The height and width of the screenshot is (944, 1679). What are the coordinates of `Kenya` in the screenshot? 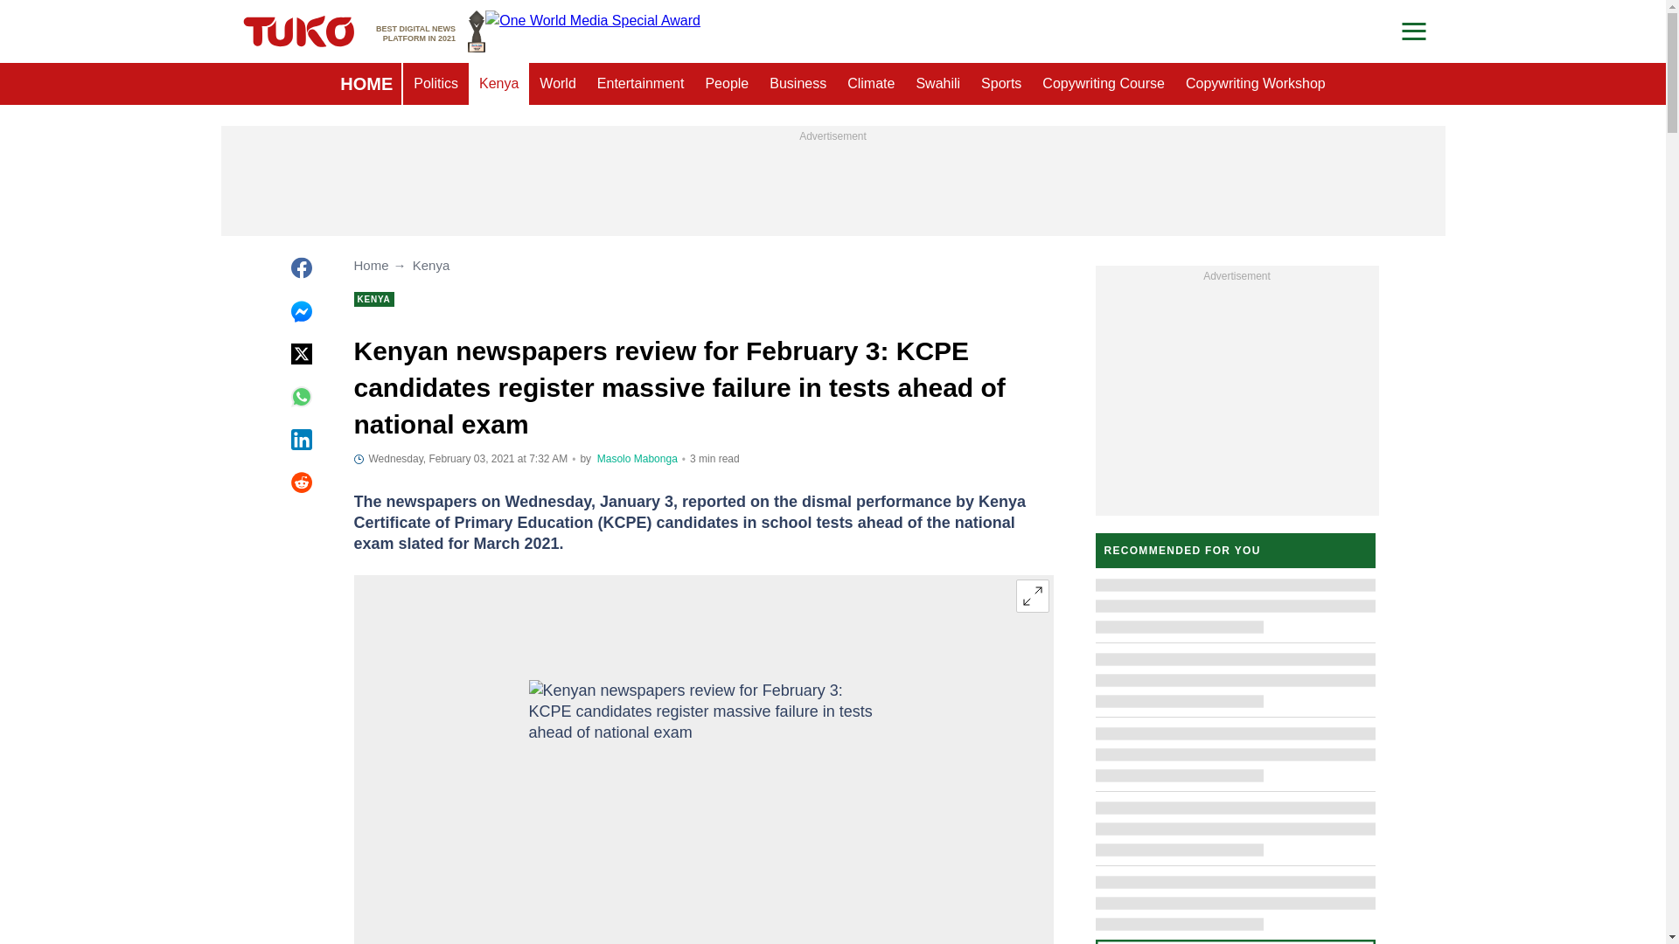 It's located at (498, 84).